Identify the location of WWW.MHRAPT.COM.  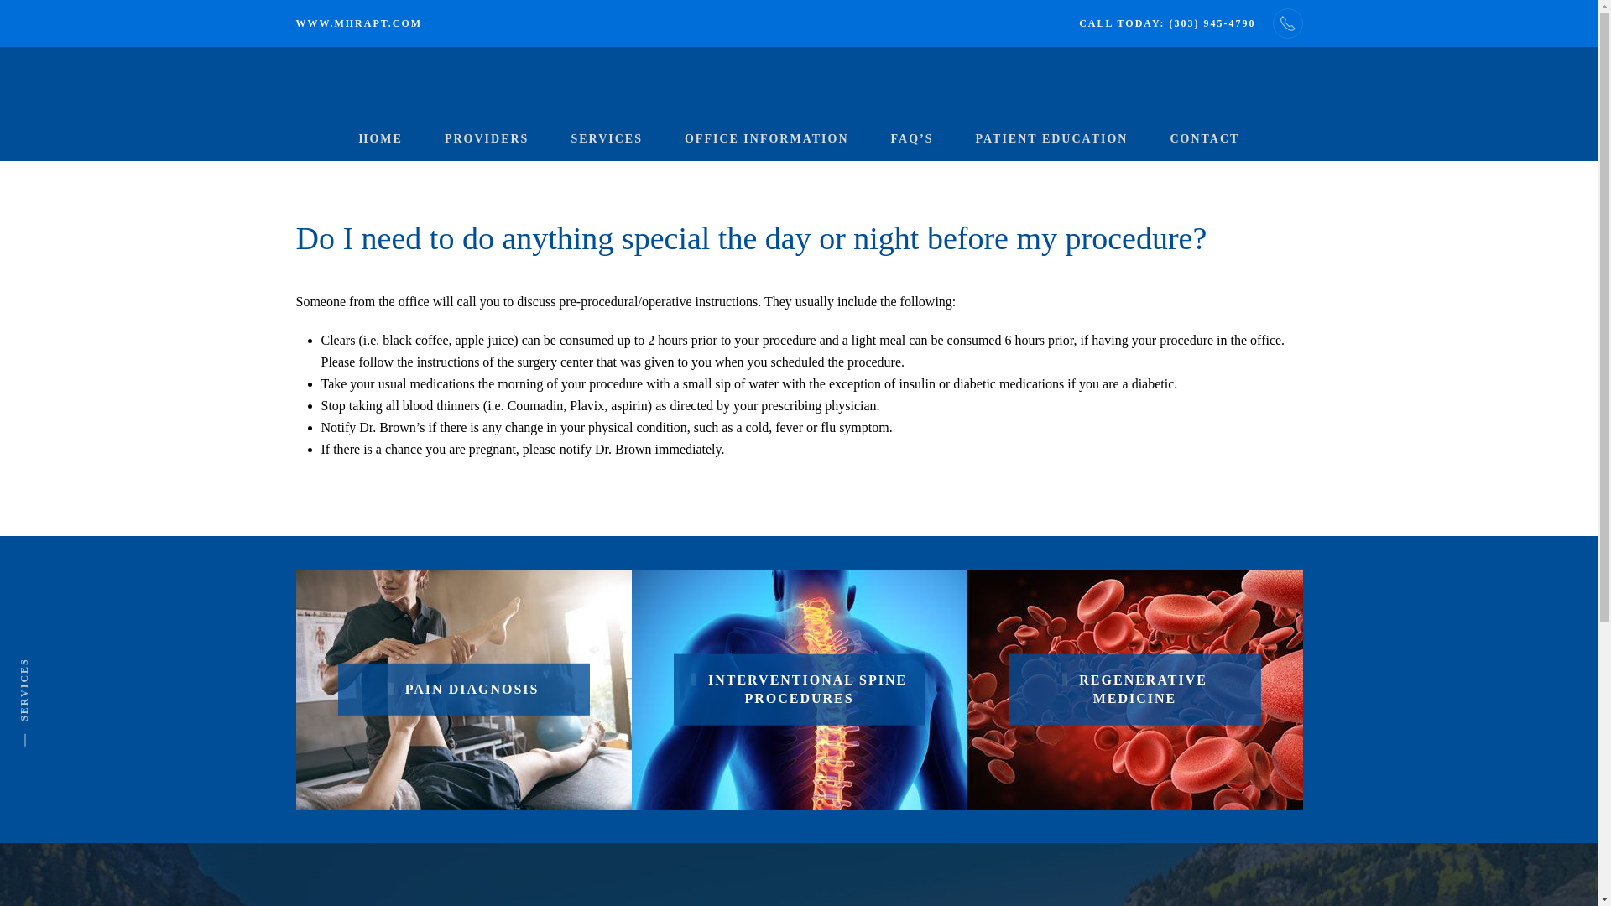
(358, 23).